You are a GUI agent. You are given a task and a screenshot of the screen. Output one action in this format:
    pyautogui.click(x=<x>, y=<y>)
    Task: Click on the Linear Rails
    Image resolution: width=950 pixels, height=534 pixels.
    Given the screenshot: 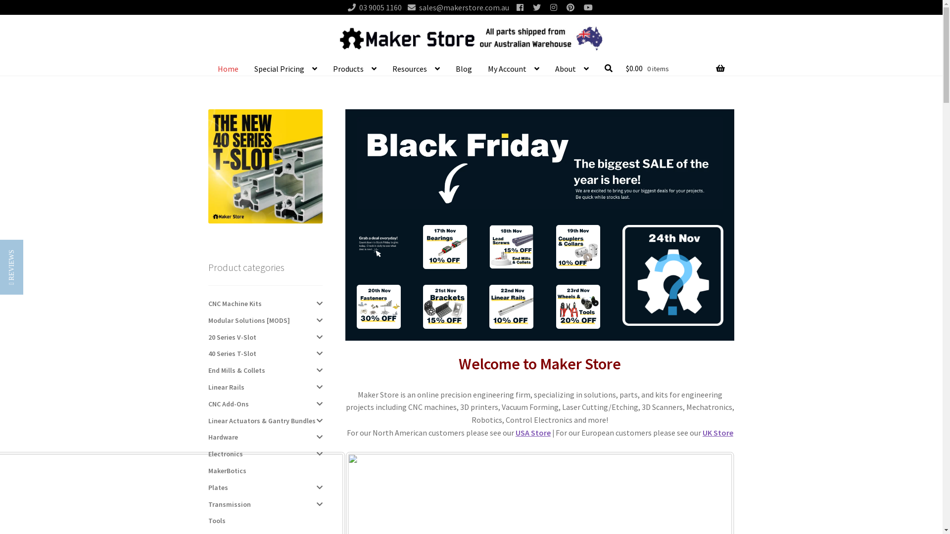 What is the action you would take?
    pyautogui.click(x=226, y=387)
    